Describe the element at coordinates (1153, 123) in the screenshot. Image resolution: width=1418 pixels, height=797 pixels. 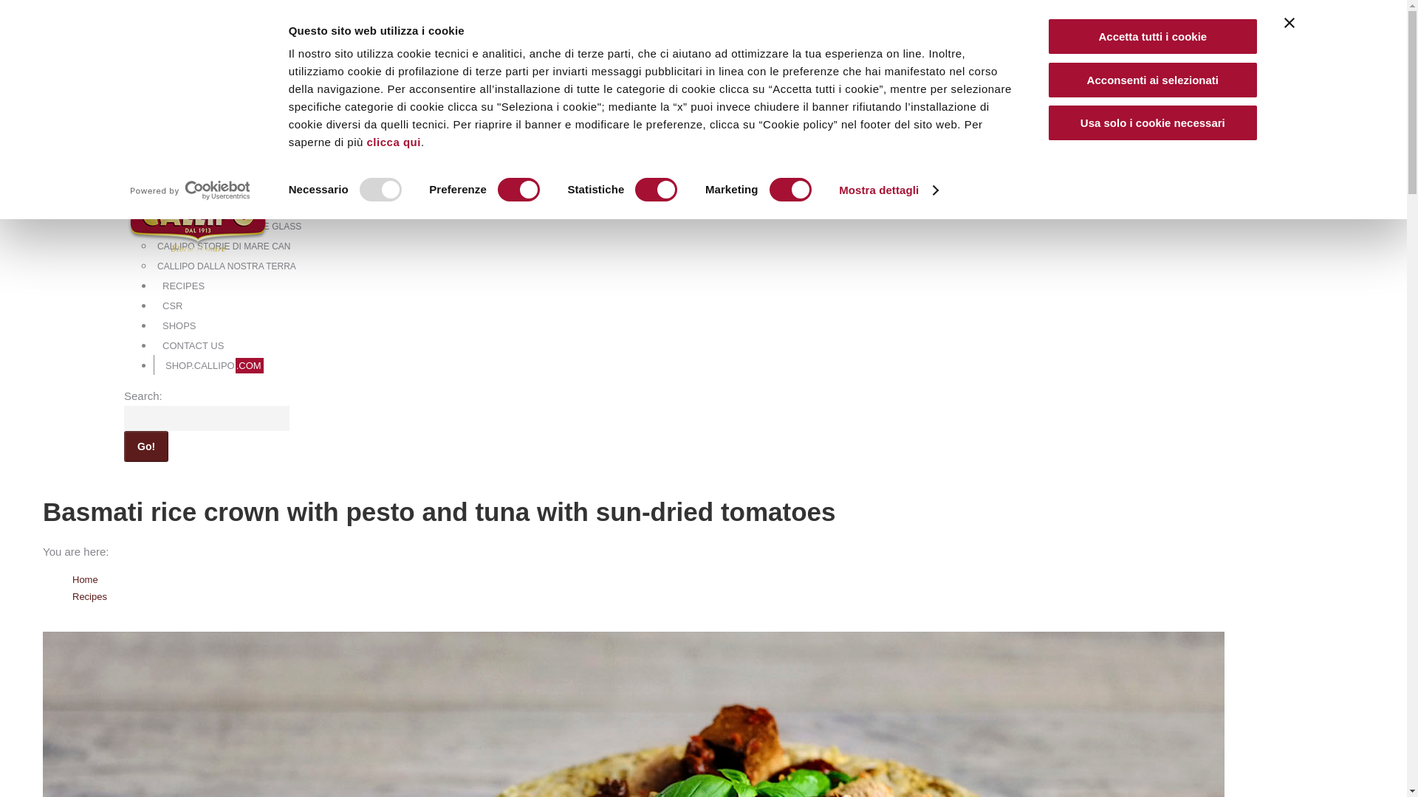
I see `Usa solo i cookie necessari` at that location.